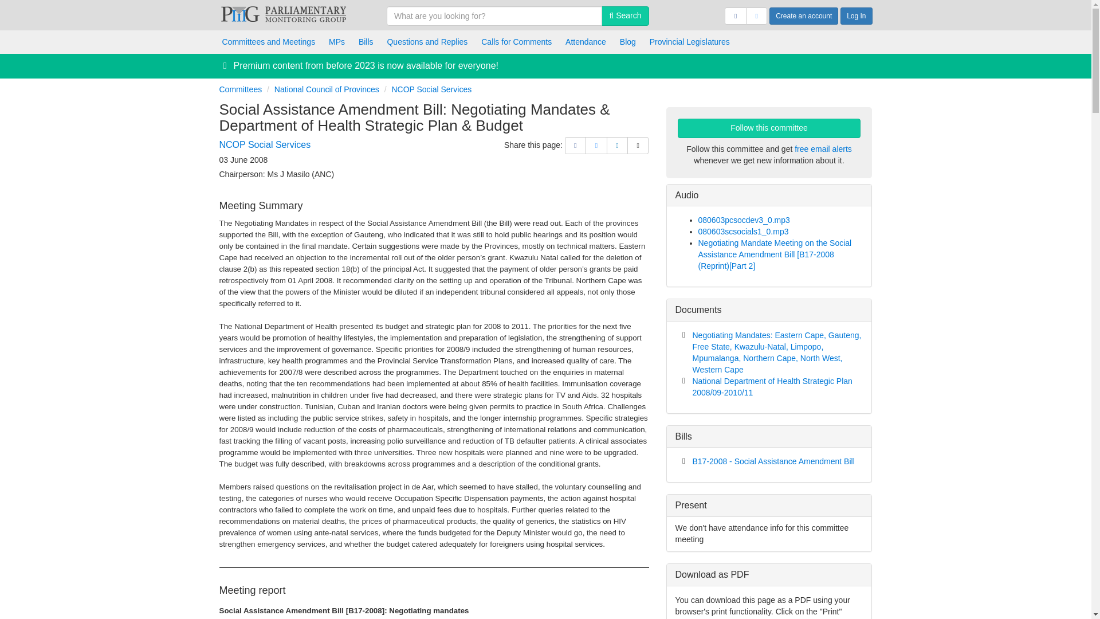  Describe the element at coordinates (625, 16) in the screenshot. I see `Search` at that location.